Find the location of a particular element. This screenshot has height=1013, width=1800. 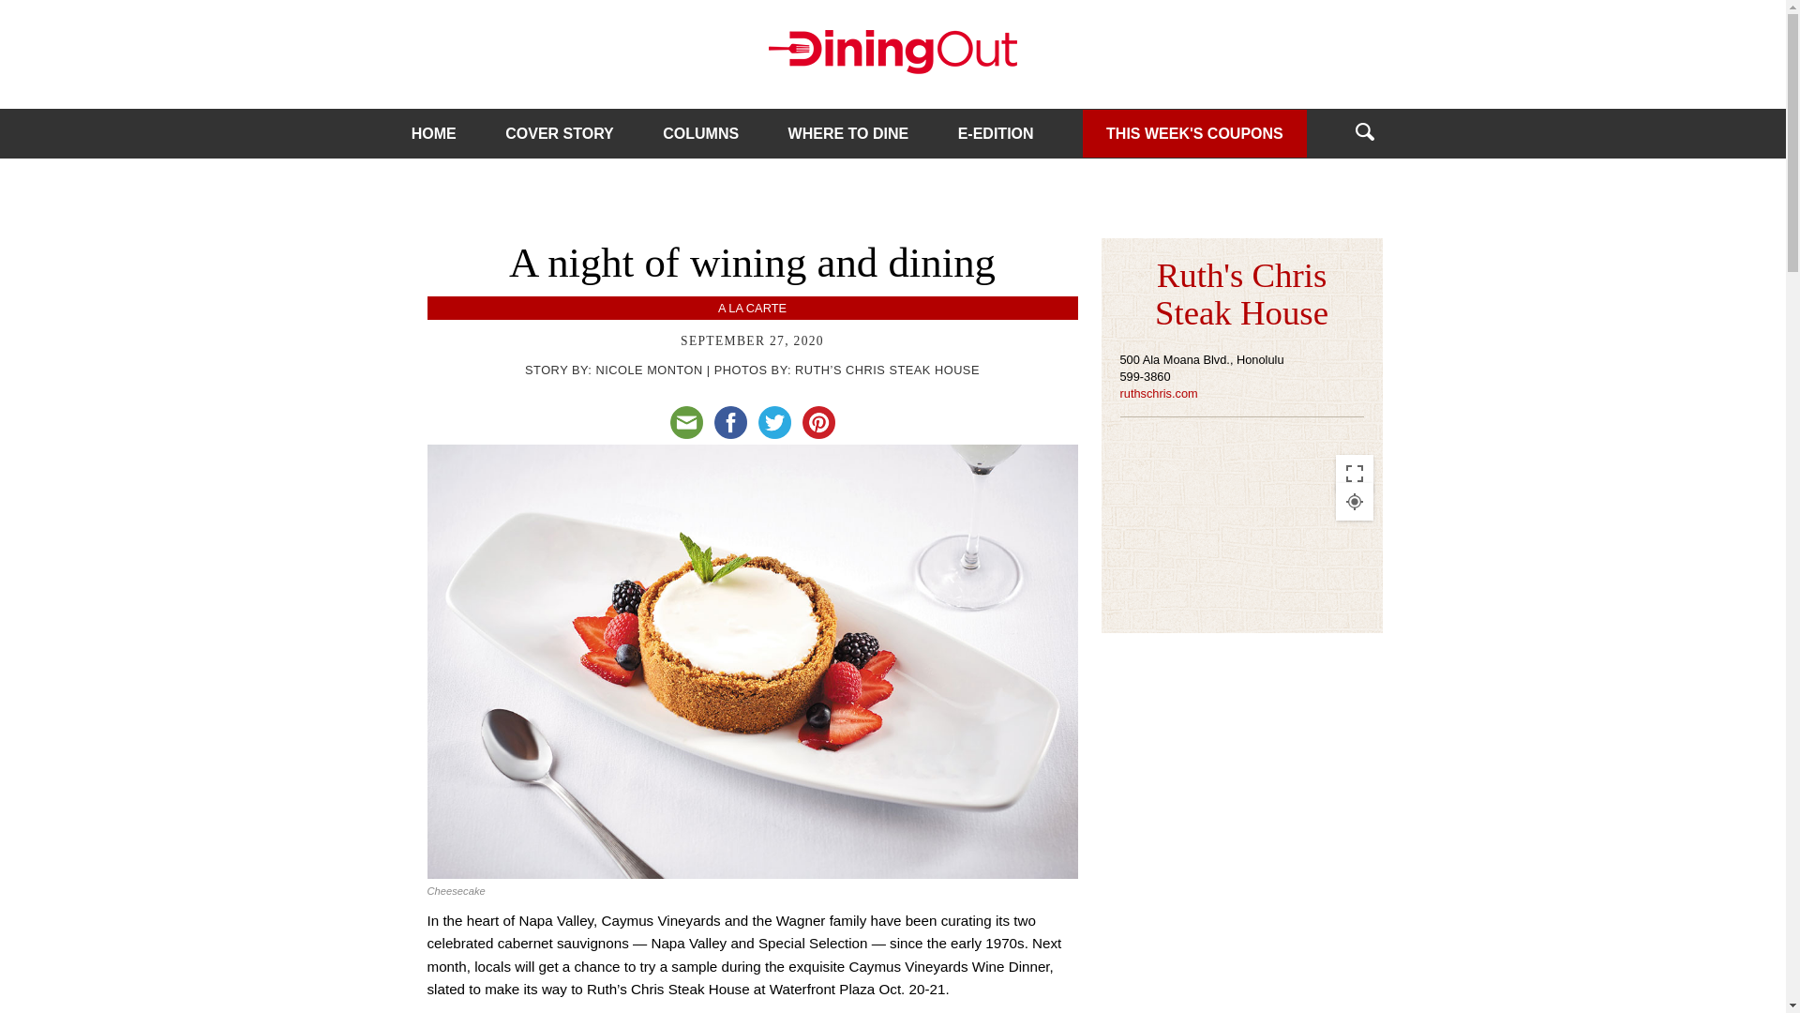

THIS WEEK'S COUPONS is located at coordinates (1194, 132).